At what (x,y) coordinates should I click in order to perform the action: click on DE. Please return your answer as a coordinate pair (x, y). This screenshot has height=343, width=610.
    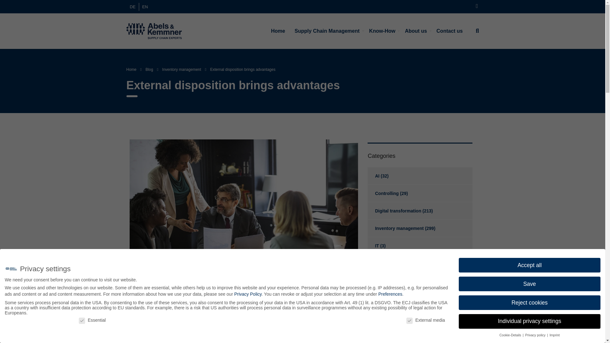
    Looking at the image, I should click on (132, 6).